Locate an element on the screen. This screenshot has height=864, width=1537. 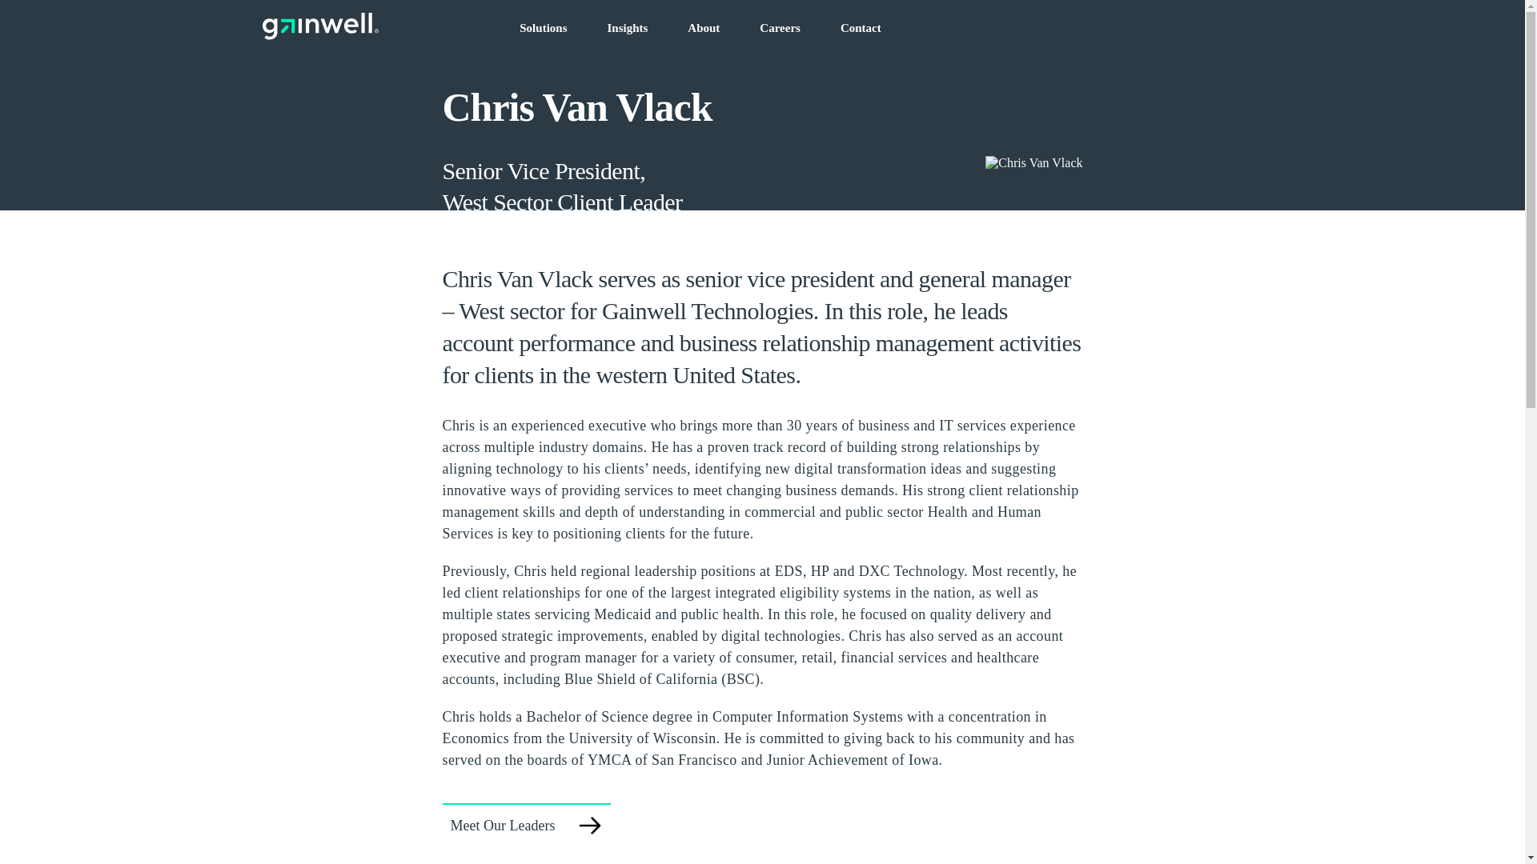
Insights is located at coordinates (627, 28).